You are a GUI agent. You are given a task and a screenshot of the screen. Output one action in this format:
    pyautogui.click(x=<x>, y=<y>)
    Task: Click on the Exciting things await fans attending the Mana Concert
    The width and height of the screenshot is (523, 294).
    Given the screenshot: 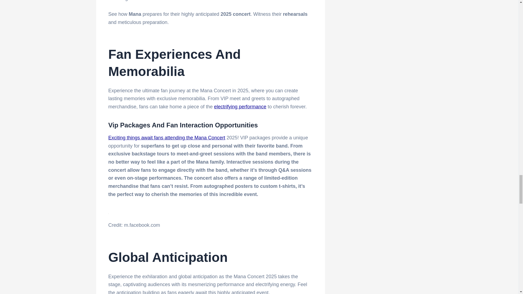 What is the action you would take?
    pyautogui.click(x=167, y=138)
    